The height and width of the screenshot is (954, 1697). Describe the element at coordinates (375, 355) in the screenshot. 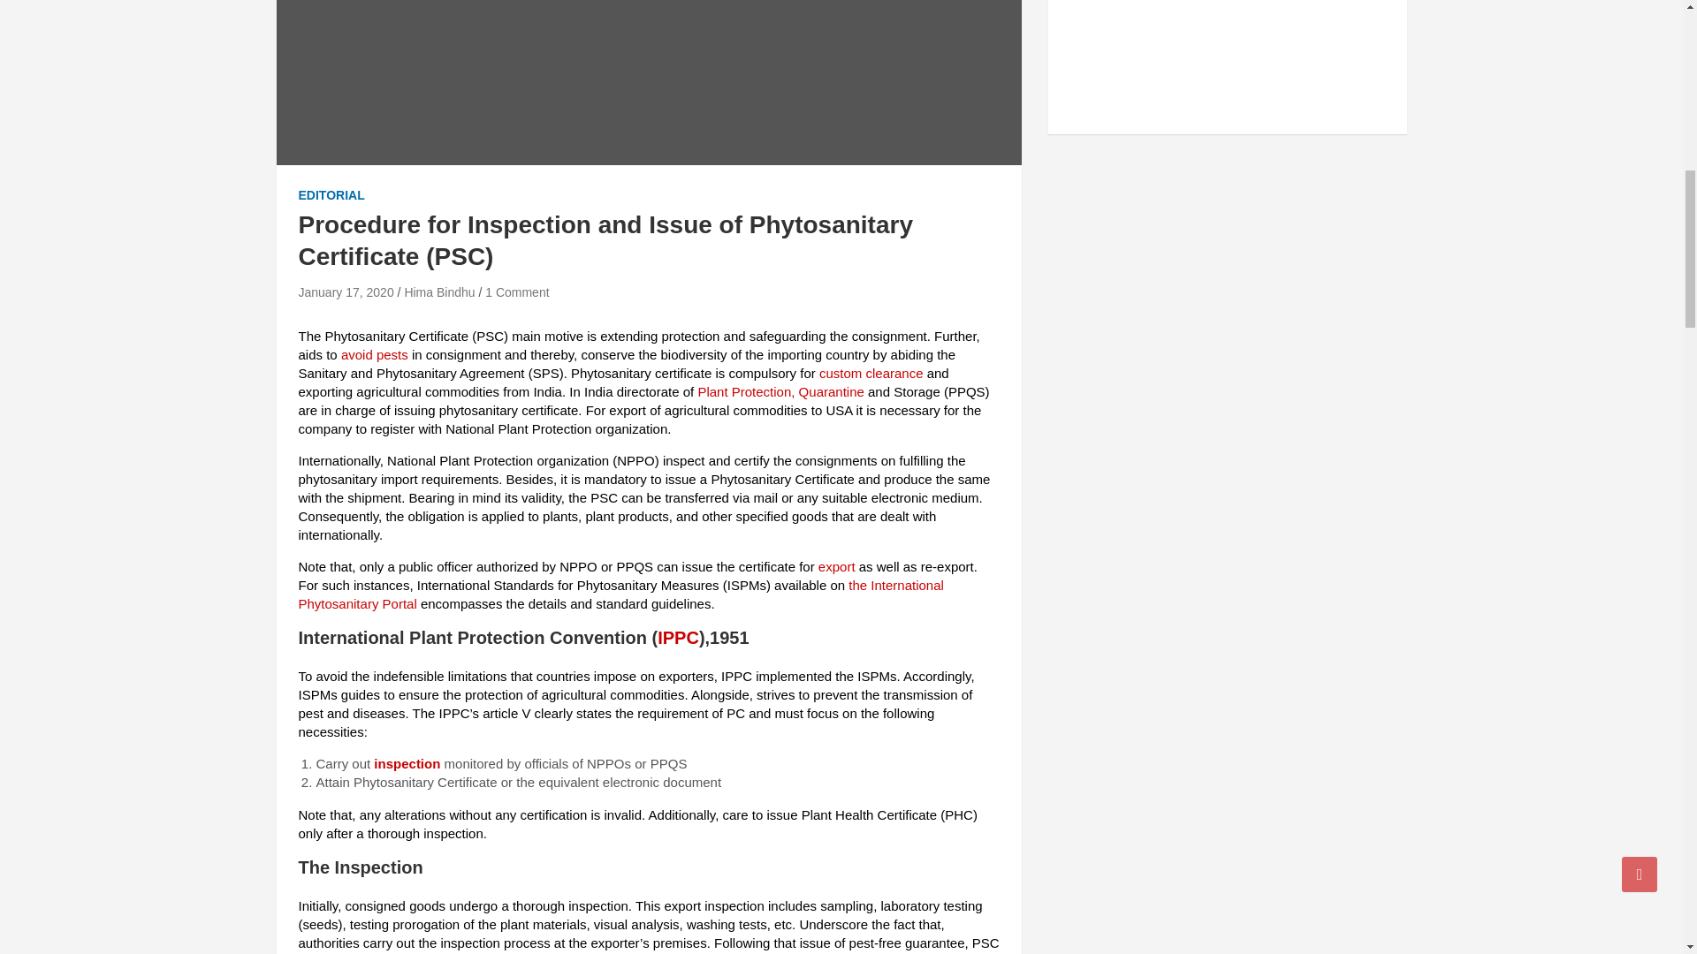

I see `avoid pests` at that location.